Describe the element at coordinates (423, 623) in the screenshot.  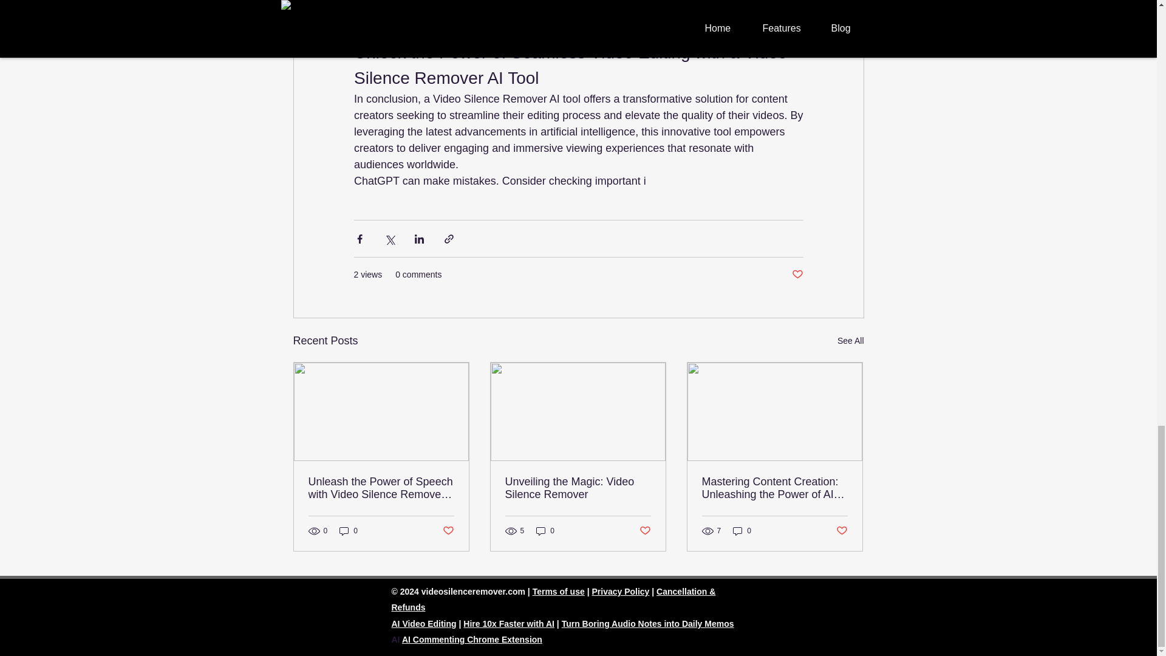
I see `AI Video Editing` at that location.